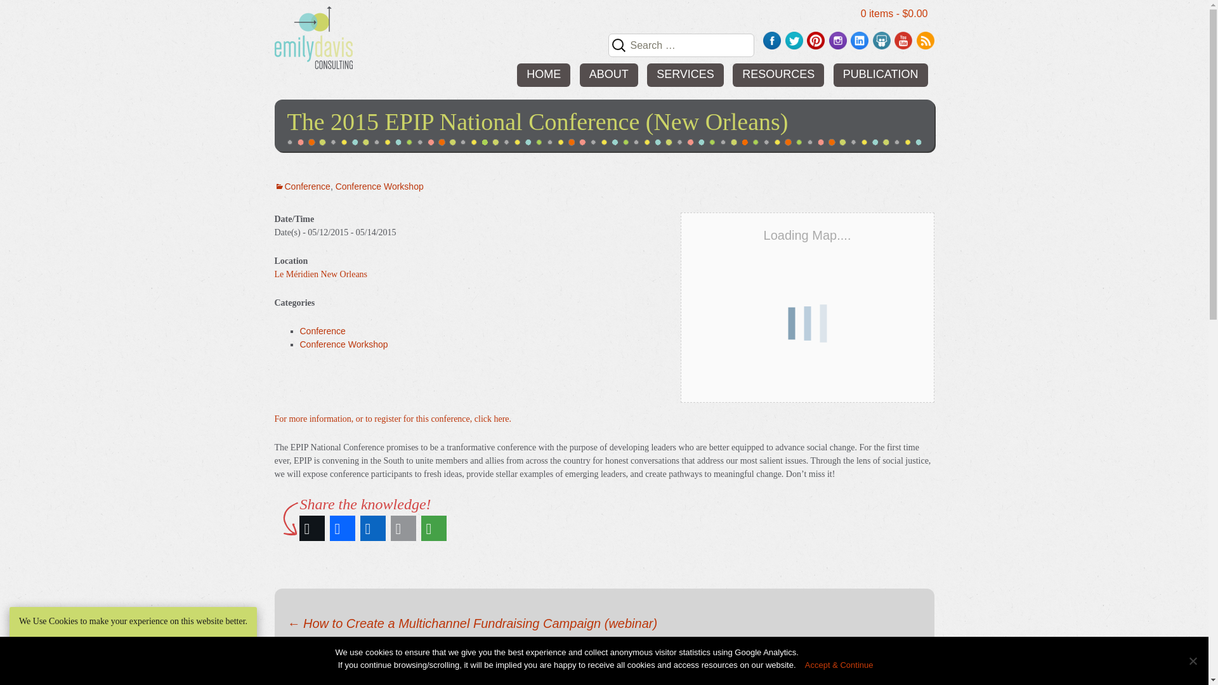 The image size is (1218, 685). I want to click on Emily Davis Consulting, so click(313, 37).